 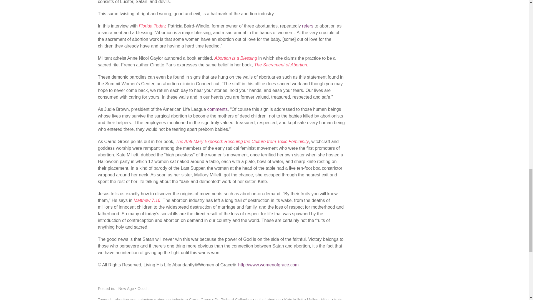 What do you see at coordinates (171, 299) in the screenshot?
I see `abortion industry` at bounding box center [171, 299].